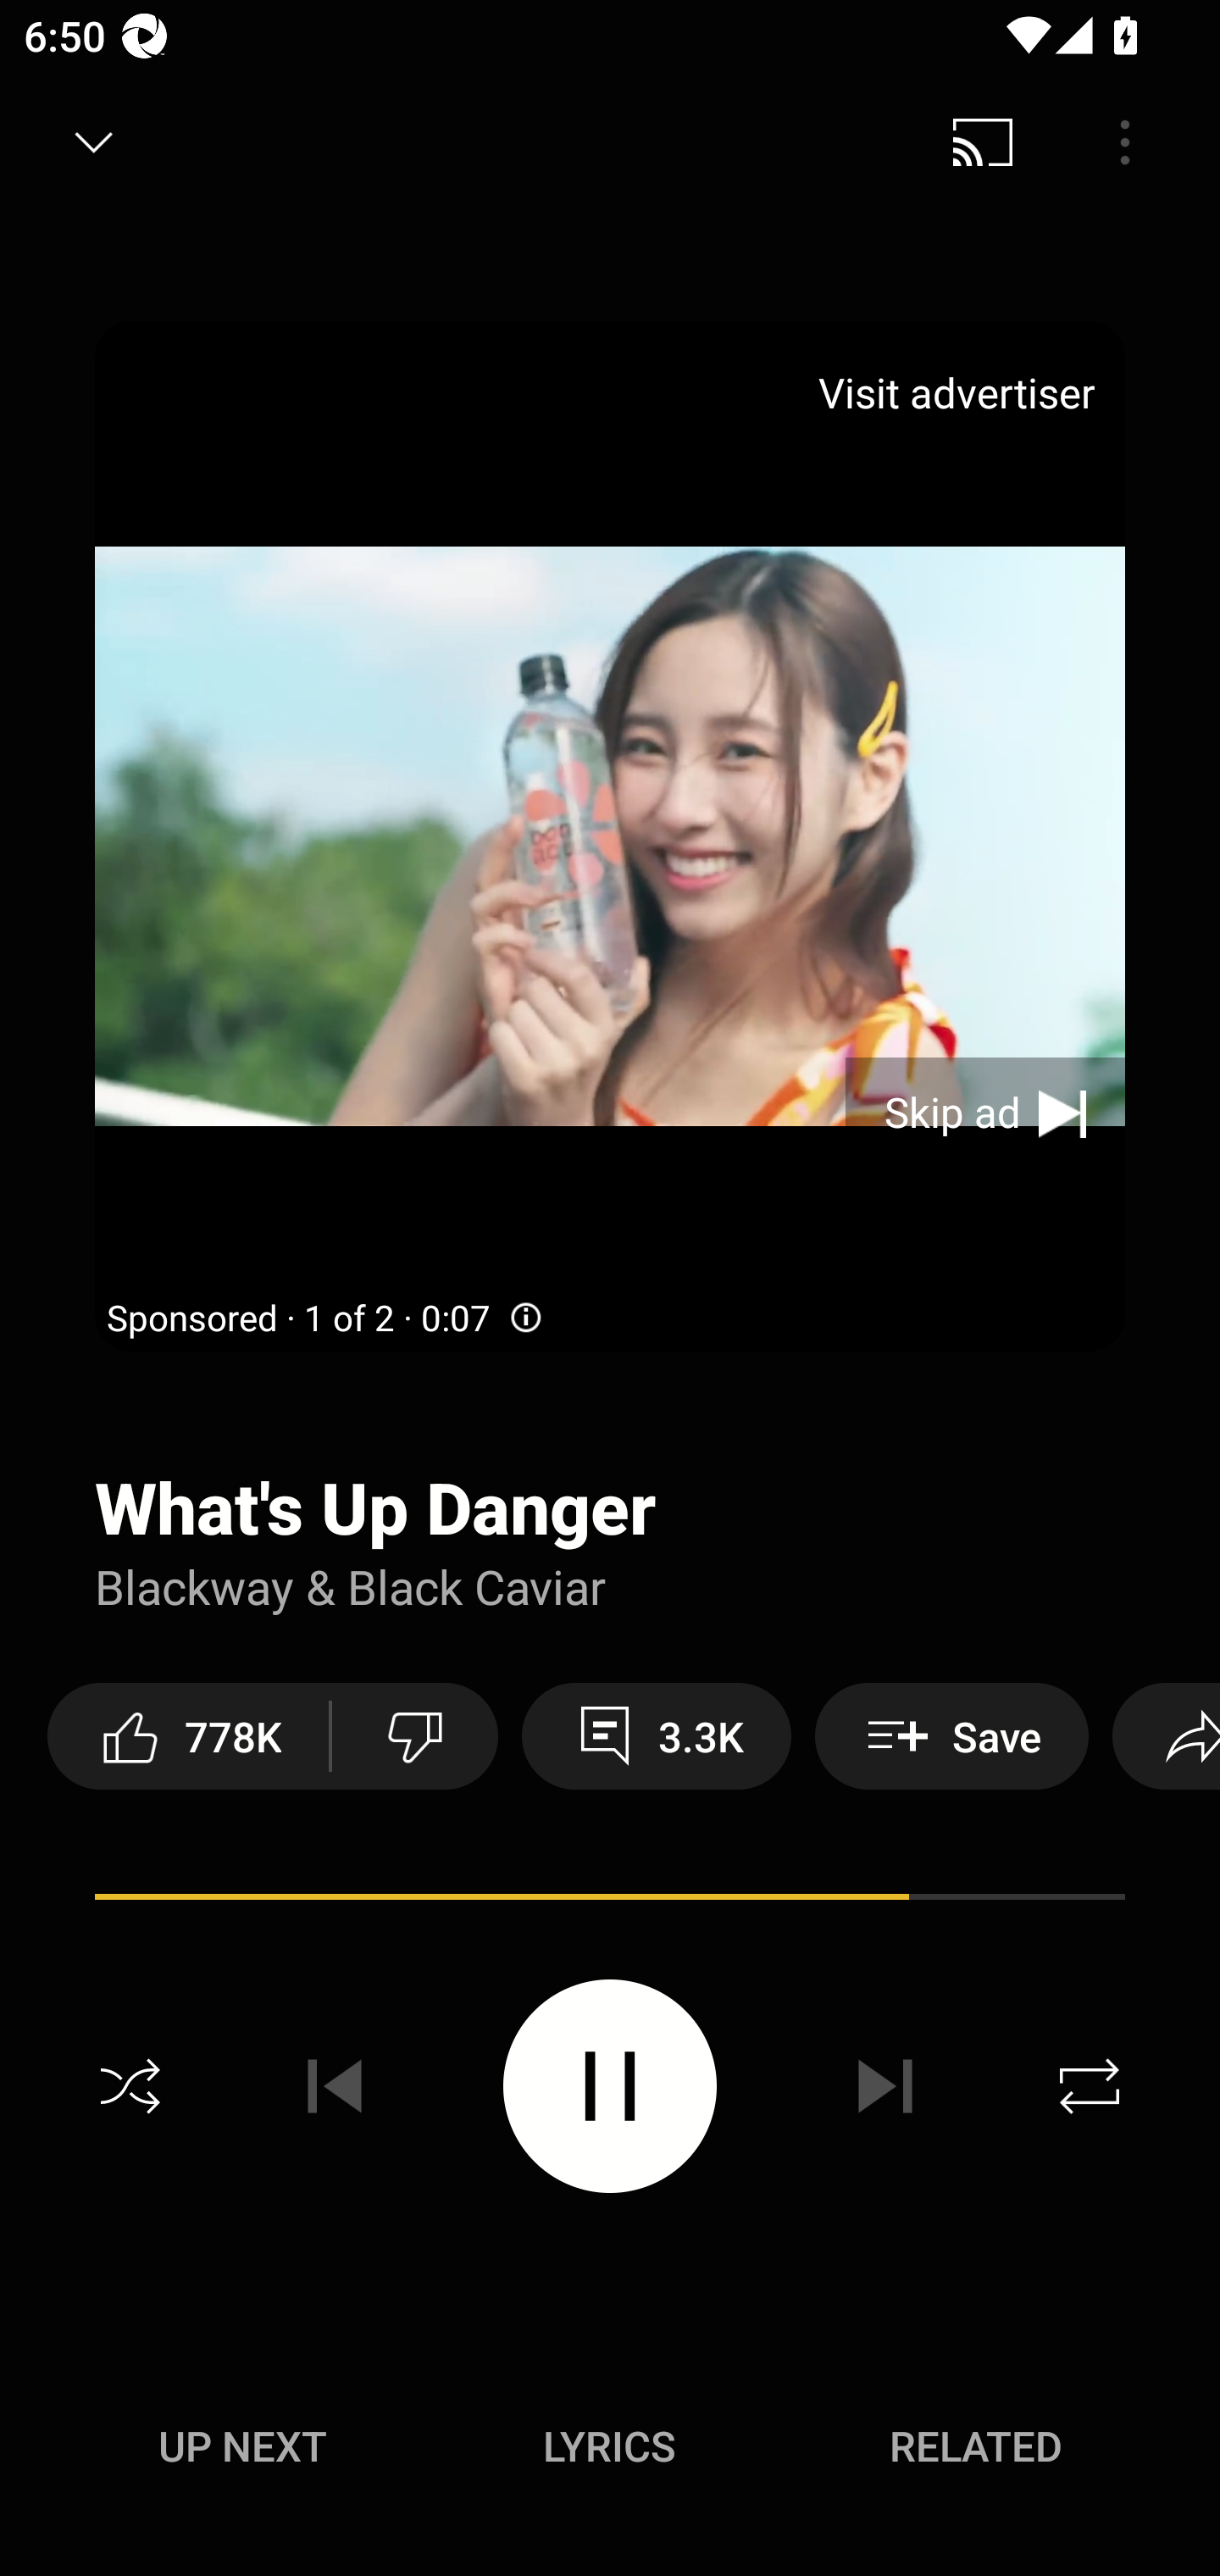 The image size is (1220, 2576). What do you see at coordinates (1125, 142) in the screenshot?
I see `Menu` at bounding box center [1125, 142].